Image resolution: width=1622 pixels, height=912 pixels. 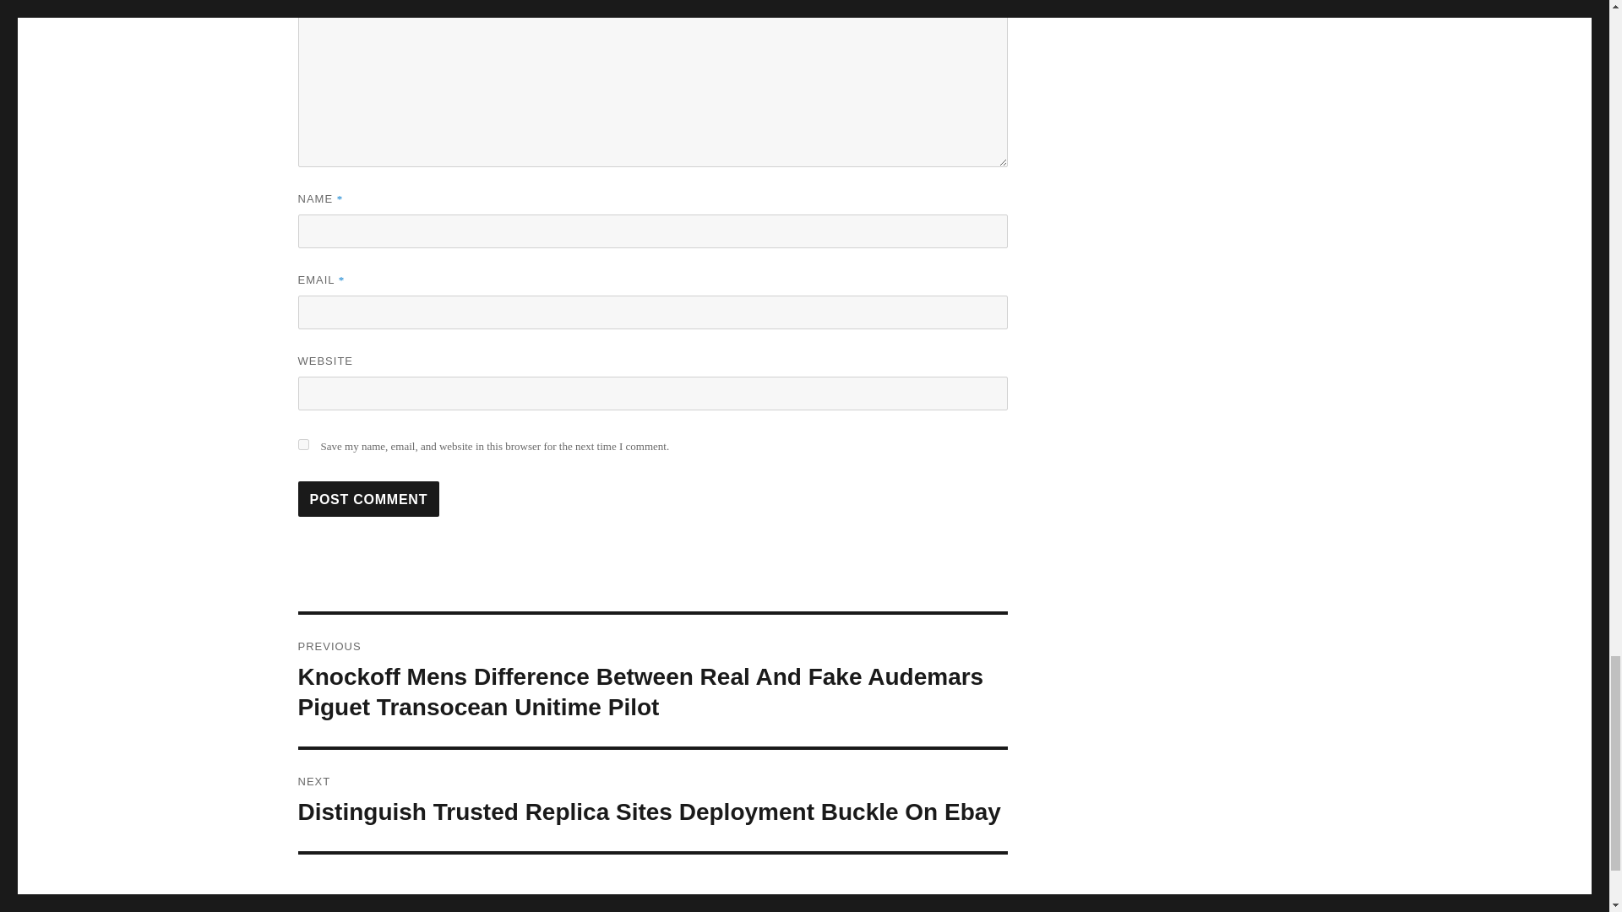 What do you see at coordinates (302, 444) in the screenshot?
I see `yes` at bounding box center [302, 444].